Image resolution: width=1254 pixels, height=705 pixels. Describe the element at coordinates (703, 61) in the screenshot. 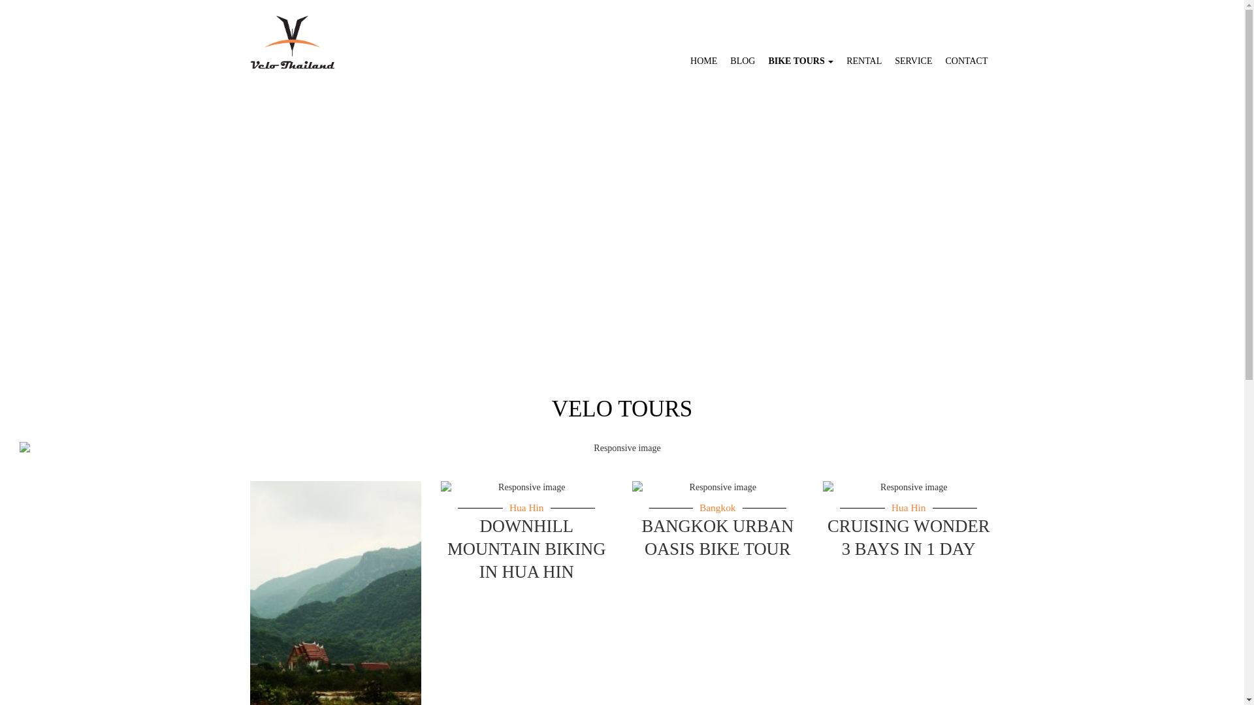

I see `HOME` at that location.